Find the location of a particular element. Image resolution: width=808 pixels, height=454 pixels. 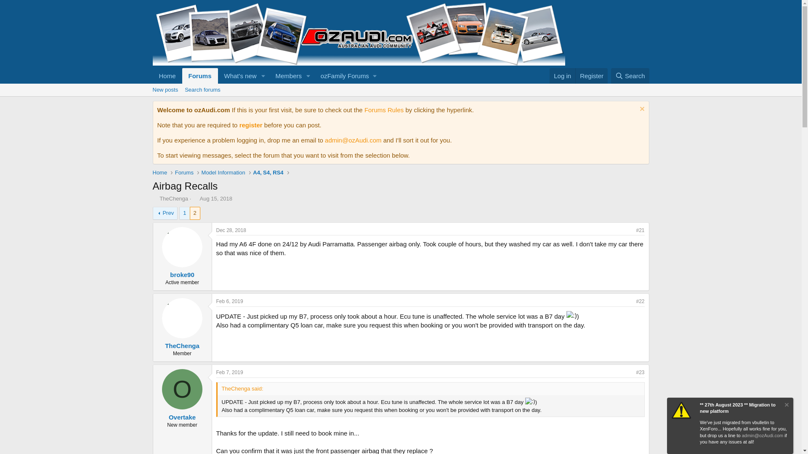

Start date is located at coordinates (200, 76).